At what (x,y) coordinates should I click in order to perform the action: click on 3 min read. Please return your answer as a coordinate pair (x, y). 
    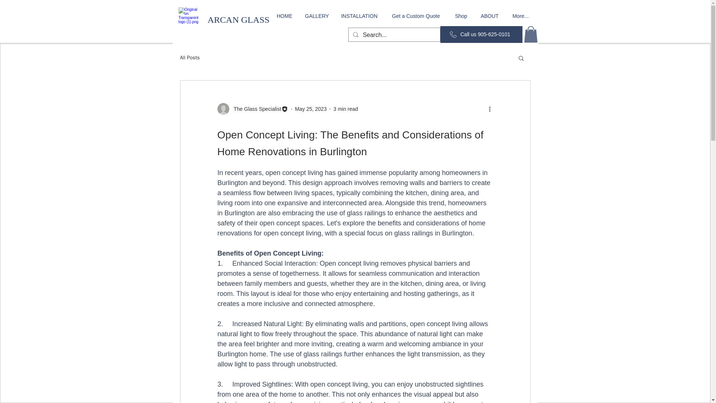
    Looking at the image, I should click on (346, 109).